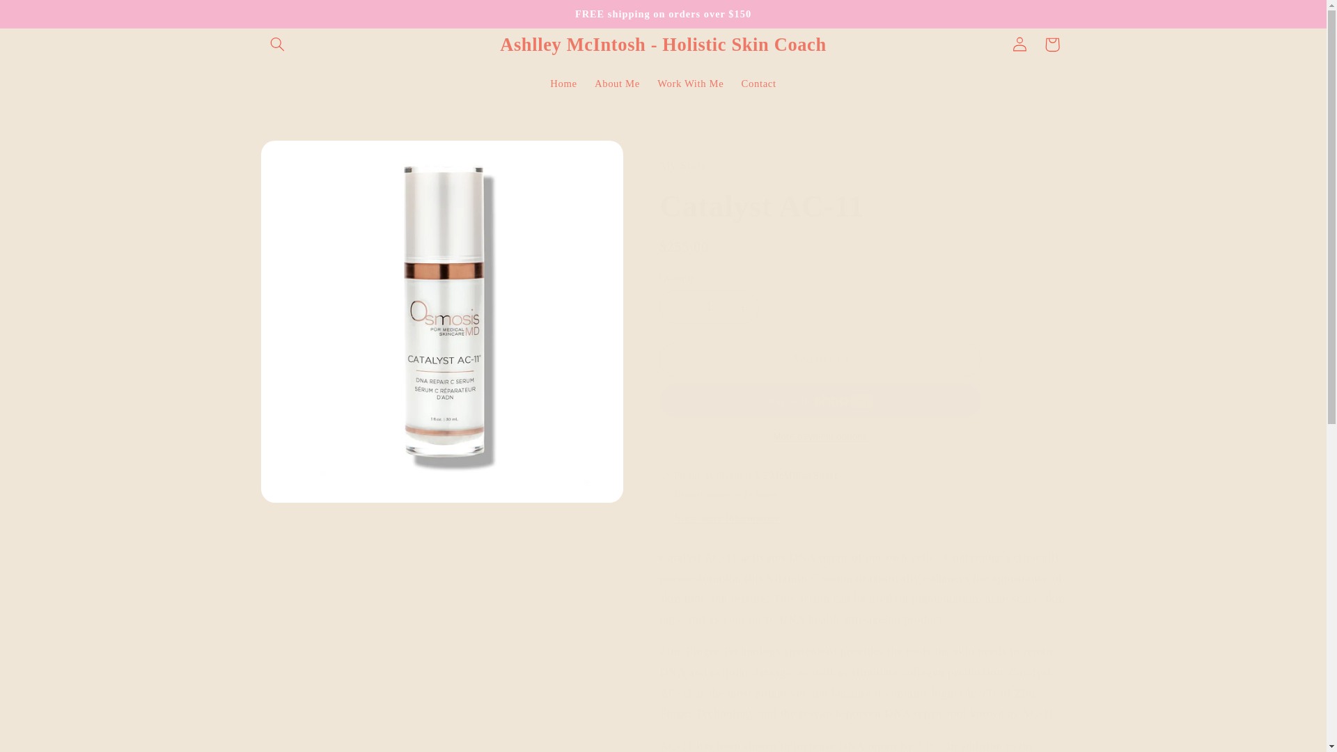 The image size is (1337, 752). What do you see at coordinates (742, 306) in the screenshot?
I see `Increase quantity for Catalyst AC-11` at bounding box center [742, 306].